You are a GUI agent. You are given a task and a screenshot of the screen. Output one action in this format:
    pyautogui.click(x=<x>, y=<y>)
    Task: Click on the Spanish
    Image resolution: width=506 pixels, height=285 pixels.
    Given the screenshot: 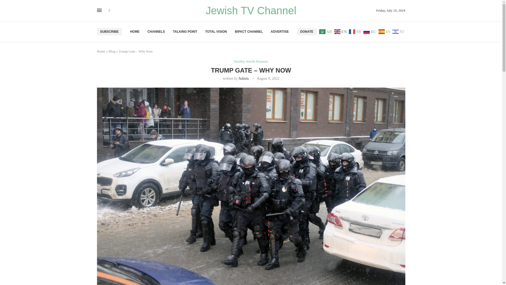 What is the action you would take?
    pyautogui.click(x=385, y=31)
    